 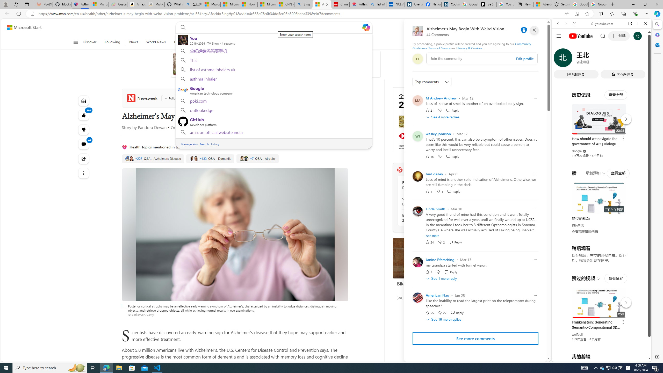 I want to click on Enter your search term, so click(x=275, y=27).